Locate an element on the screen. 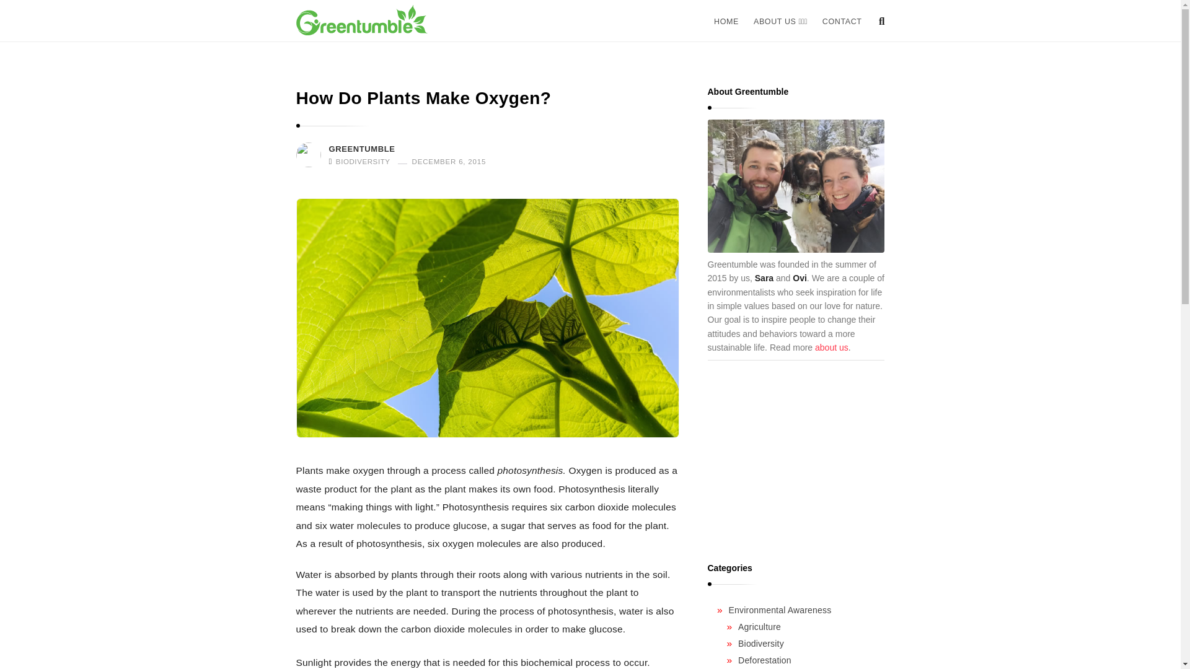  Deforestation is located at coordinates (764, 660).